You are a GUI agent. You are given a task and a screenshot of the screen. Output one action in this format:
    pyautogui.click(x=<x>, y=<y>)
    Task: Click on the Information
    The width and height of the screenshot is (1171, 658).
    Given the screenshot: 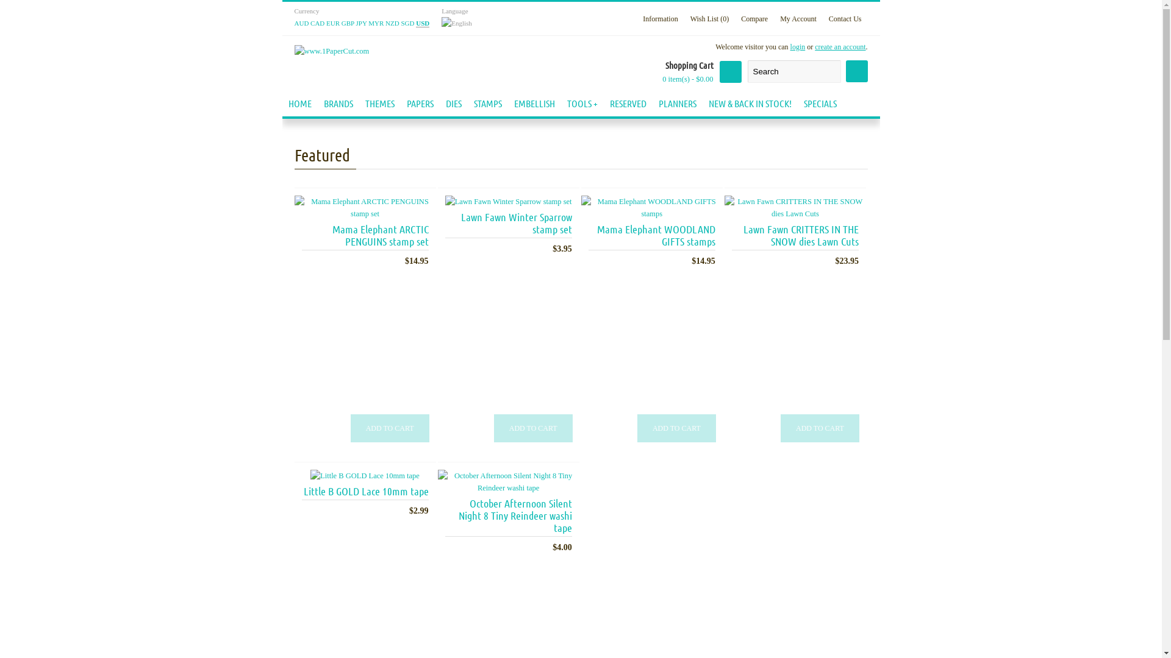 What is the action you would take?
    pyautogui.click(x=660, y=20)
    